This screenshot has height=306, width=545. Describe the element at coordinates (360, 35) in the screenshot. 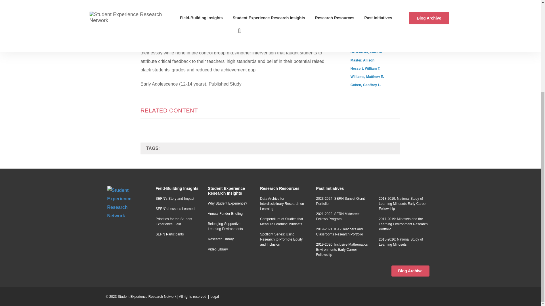

I see `Garcia, Julio` at that location.